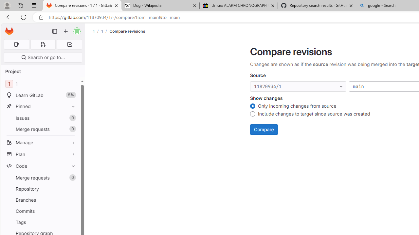 The image size is (419, 235). What do you see at coordinates (160, 6) in the screenshot?
I see `Dog - Wikipedia` at bounding box center [160, 6].